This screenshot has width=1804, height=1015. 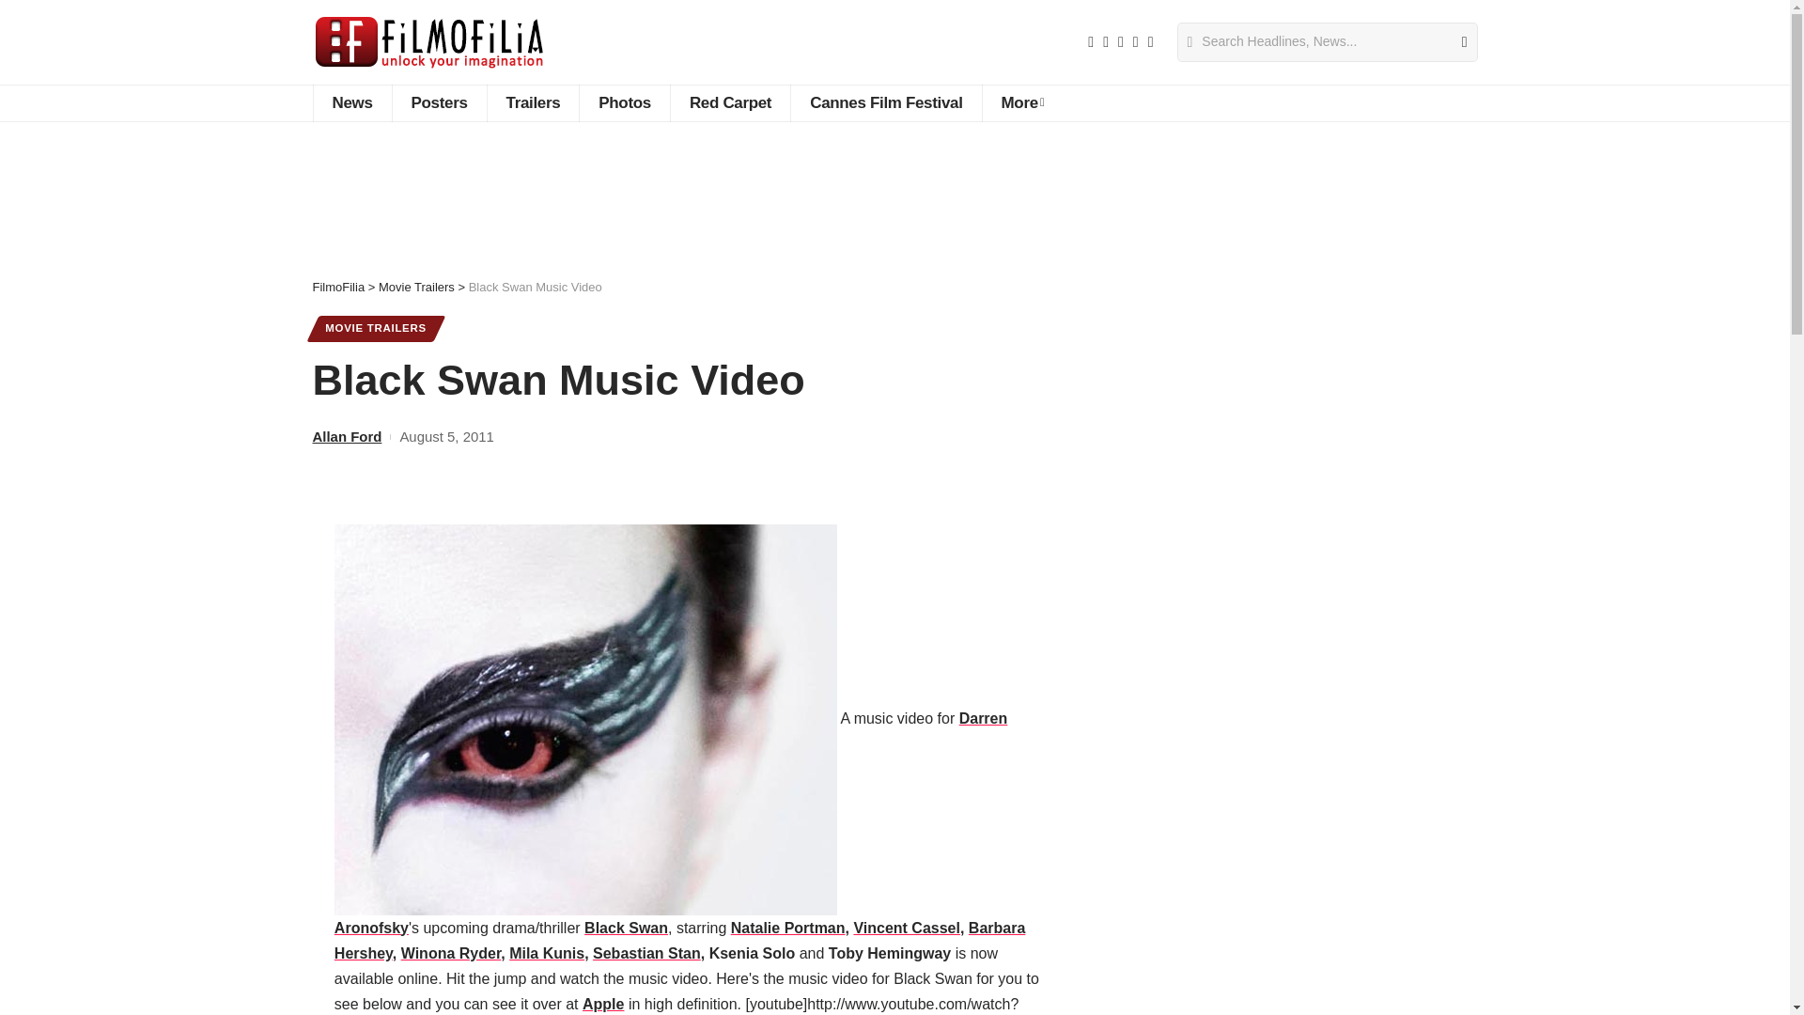 What do you see at coordinates (906, 927) in the screenshot?
I see `Posts tagged with Vincent Cassel` at bounding box center [906, 927].